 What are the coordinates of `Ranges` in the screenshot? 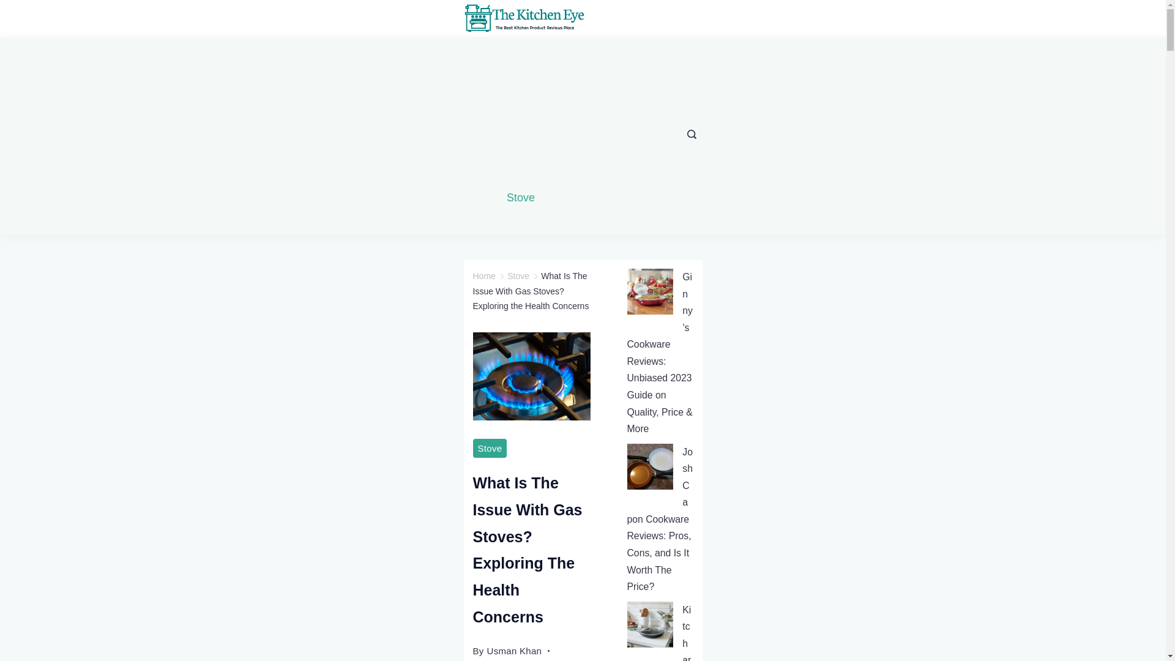 It's located at (512, 49).